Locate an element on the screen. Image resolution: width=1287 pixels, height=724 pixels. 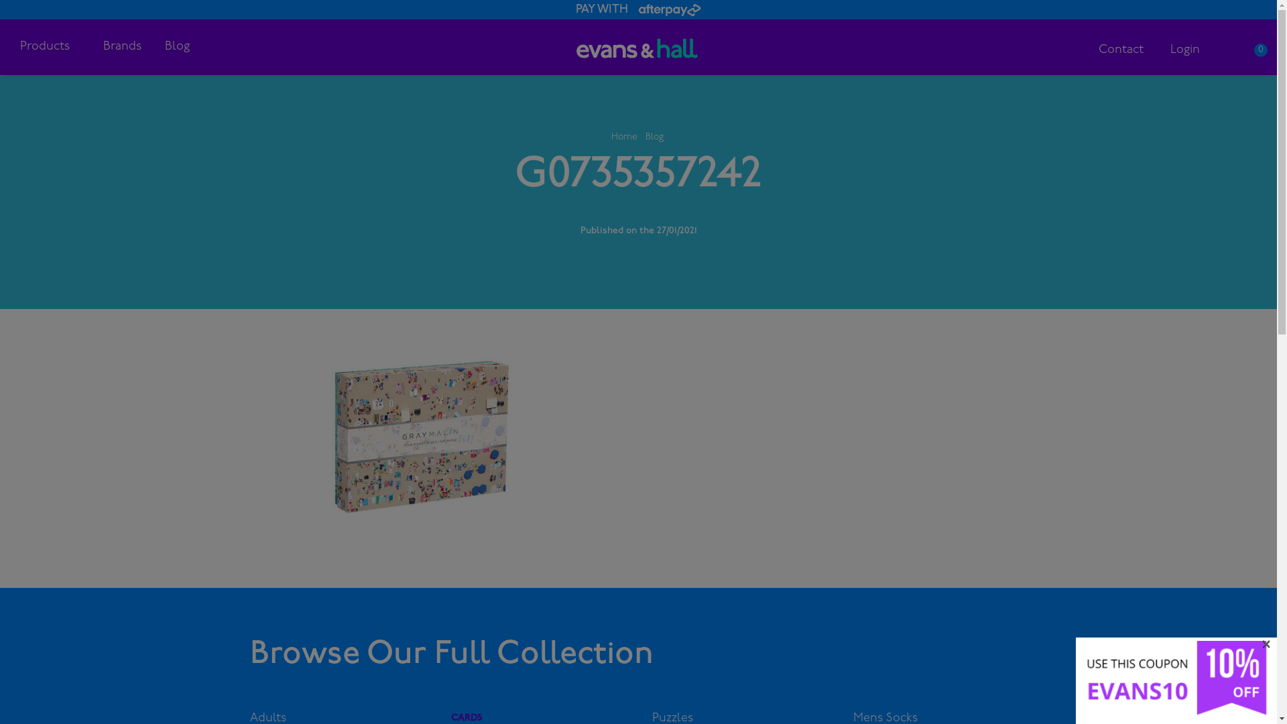
Brands is located at coordinates (122, 47).